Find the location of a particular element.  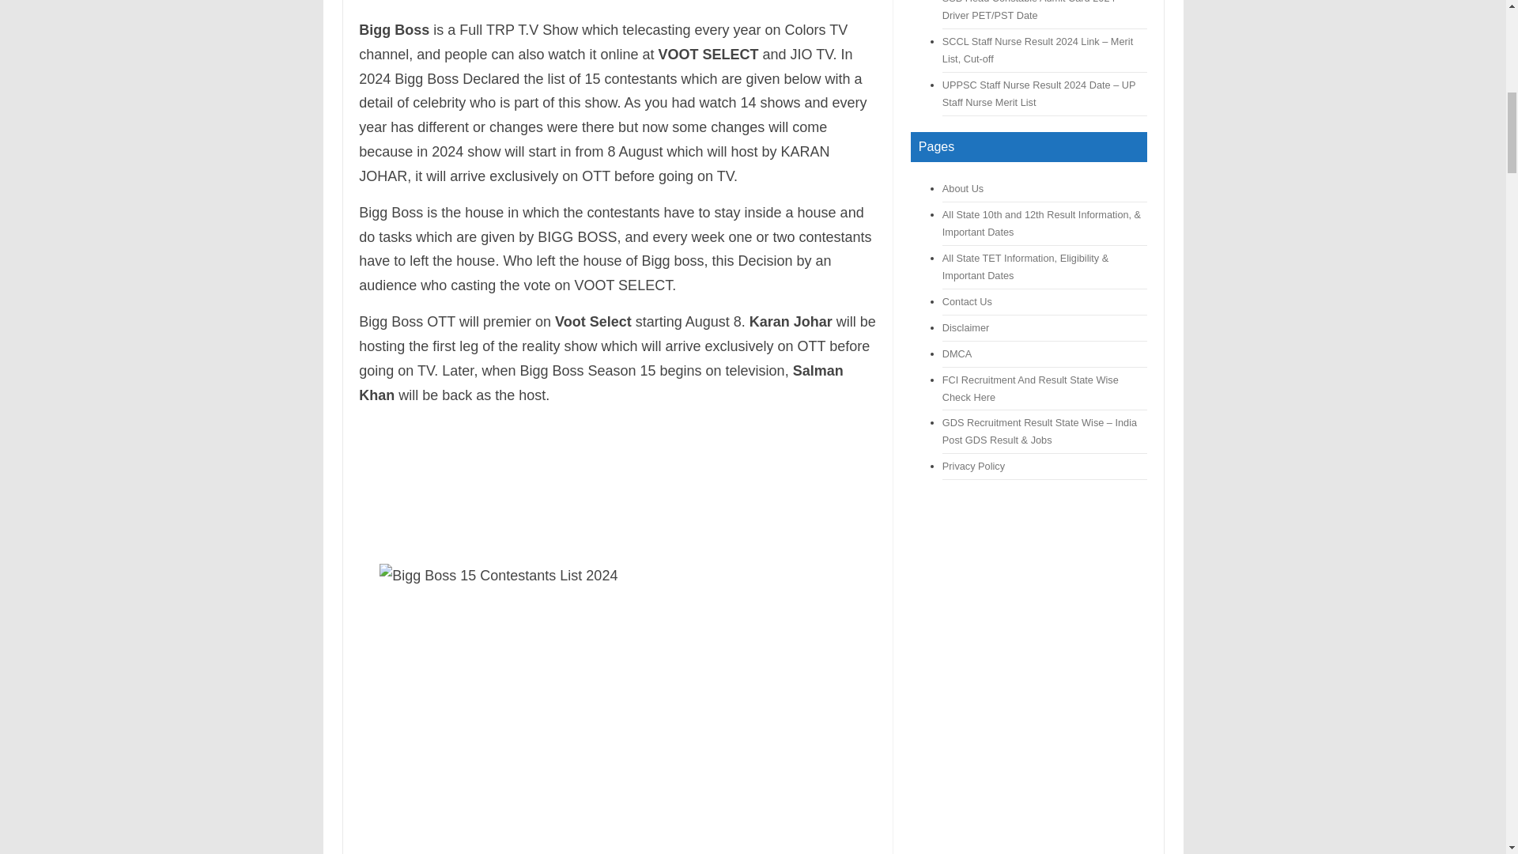

Advertisement is located at coordinates (617, 487).